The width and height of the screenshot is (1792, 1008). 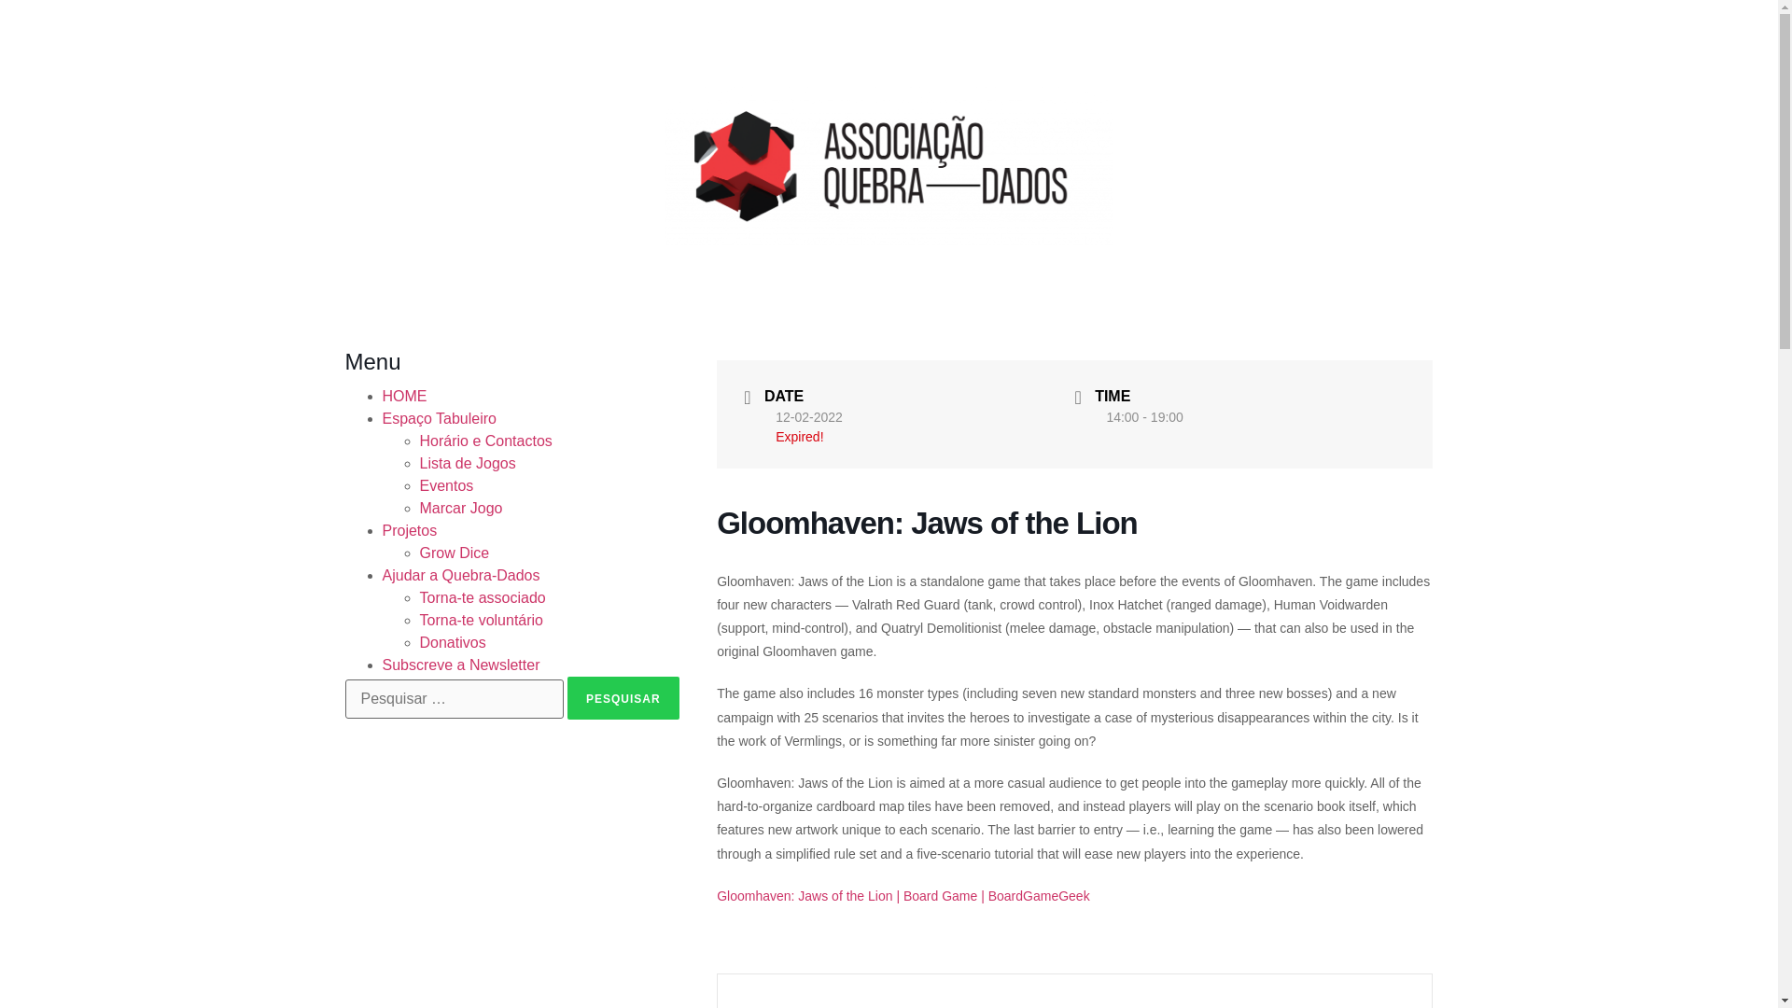 What do you see at coordinates (461, 575) in the screenshot?
I see `Ajudar a Quebra-Dados` at bounding box center [461, 575].